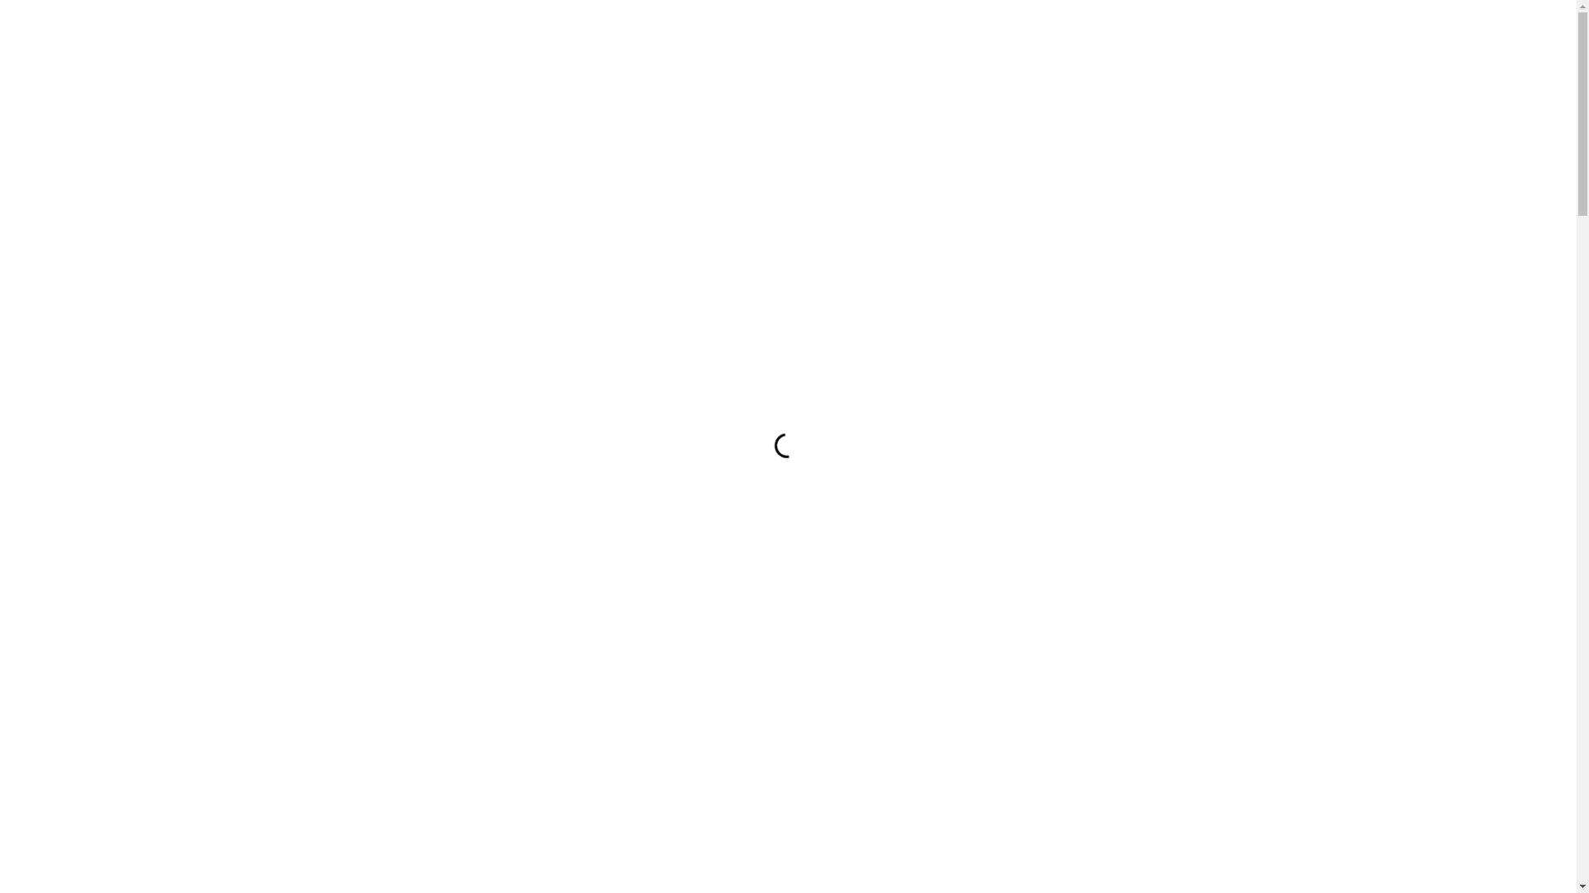  What do you see at coordinates (35, 31) in the screenshot?
I see `Home` at bounding box center [35, 31].